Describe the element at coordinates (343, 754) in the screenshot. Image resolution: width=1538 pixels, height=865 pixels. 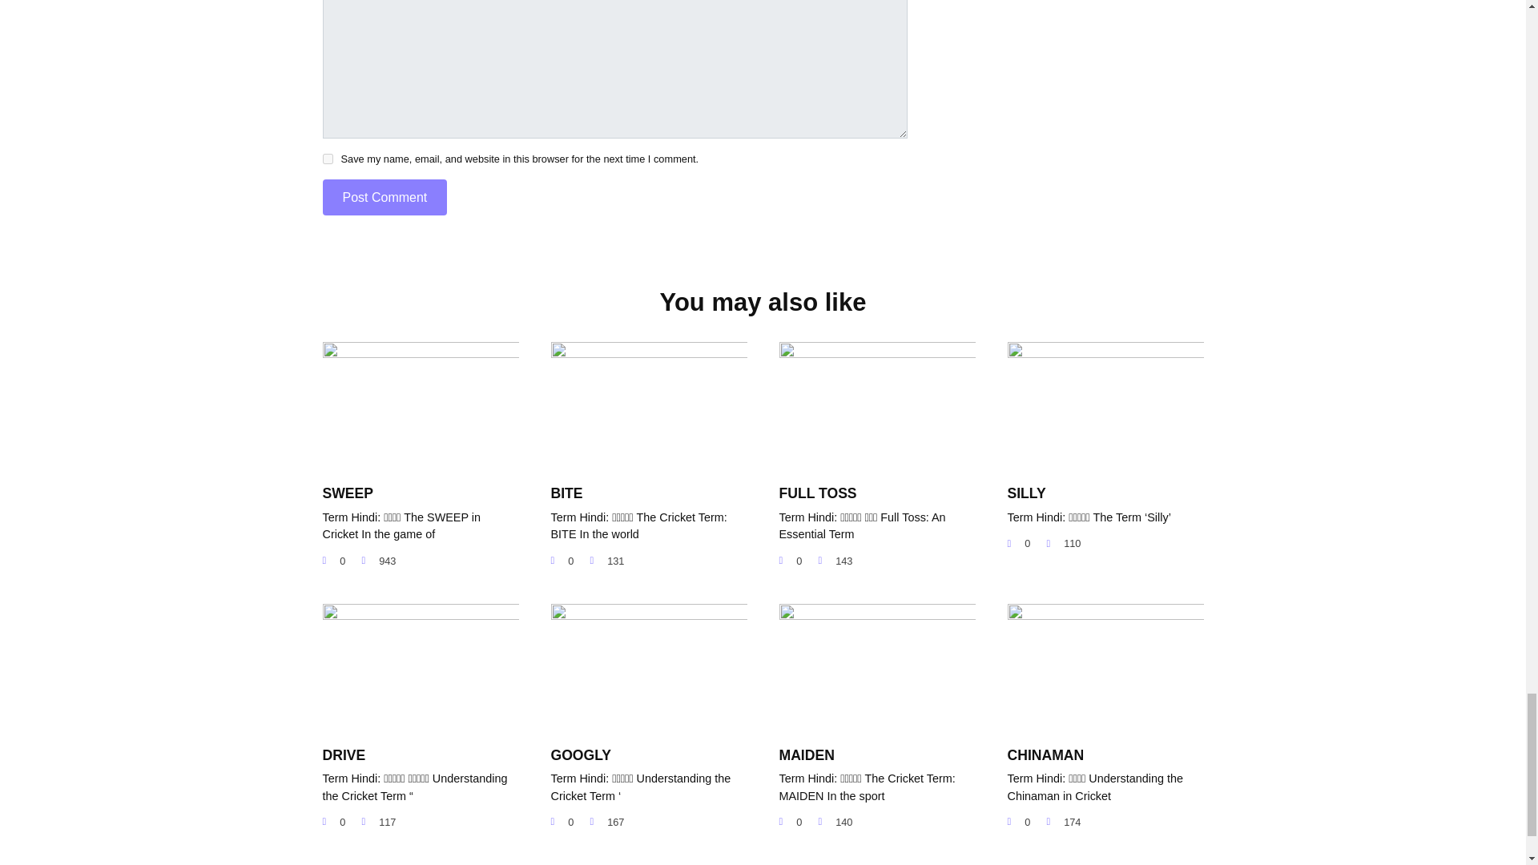
I see `DRIVE` at that location.